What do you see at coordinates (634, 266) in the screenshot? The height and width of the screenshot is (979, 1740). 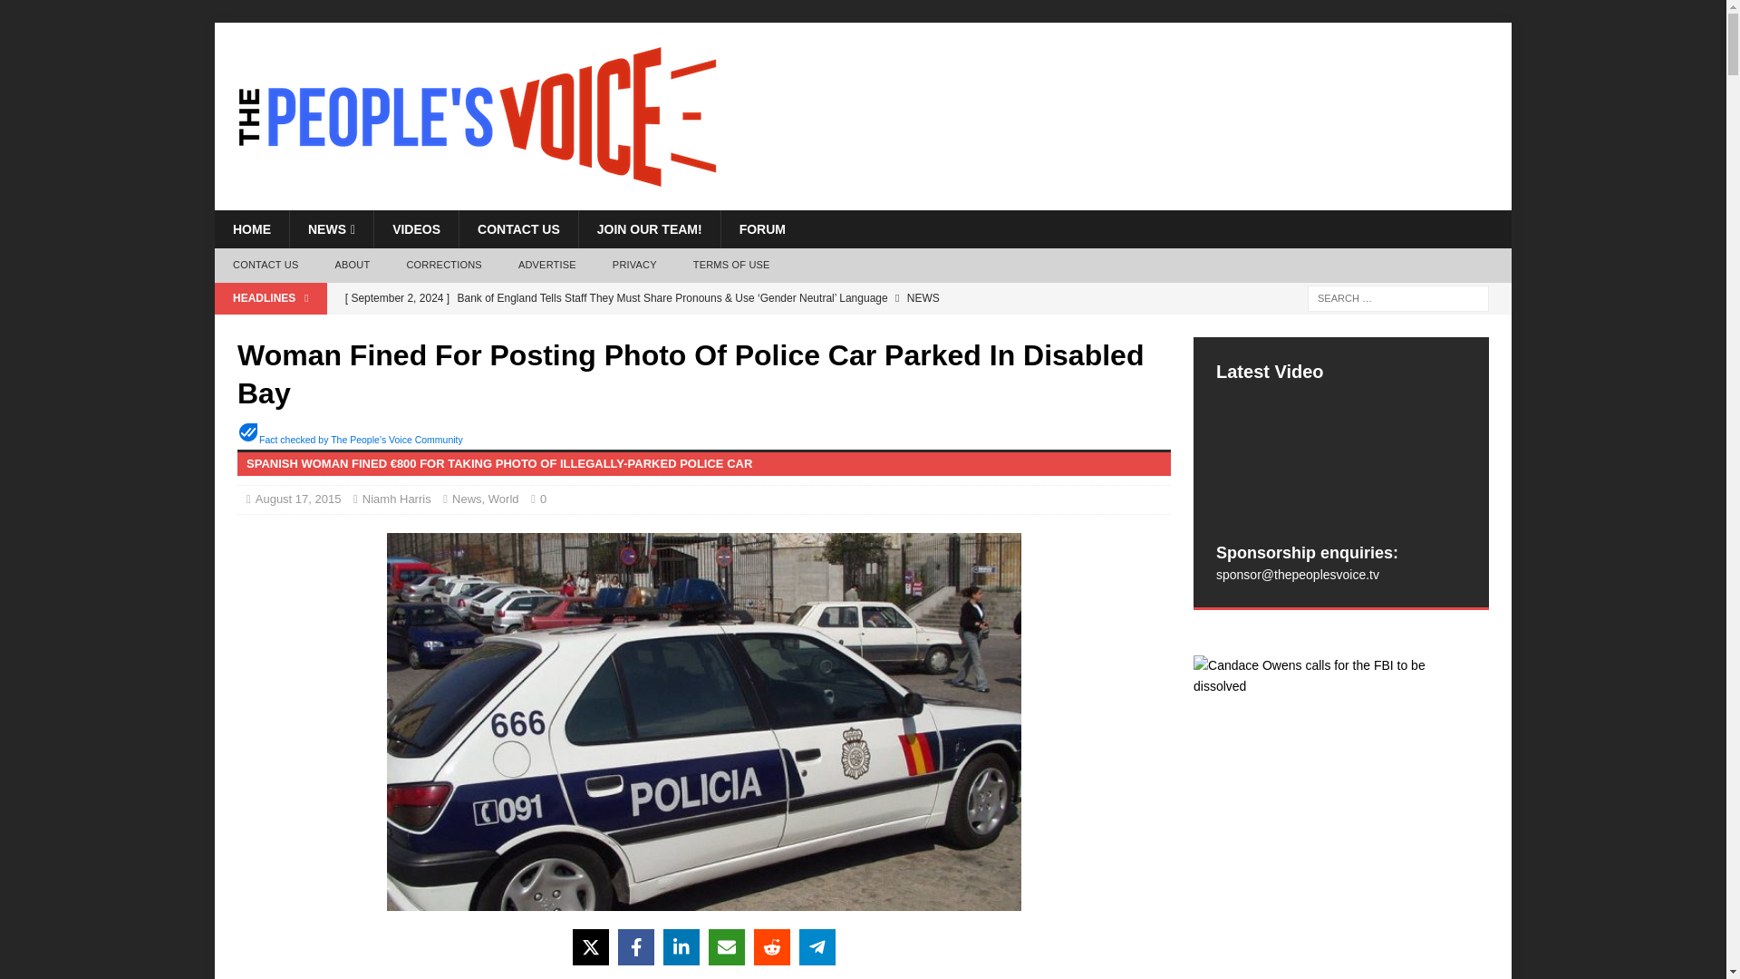 I see `PRIVACY` at bounding box center [634, 266].